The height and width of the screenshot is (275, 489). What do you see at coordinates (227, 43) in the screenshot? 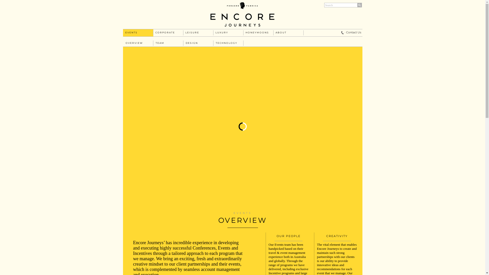
I see `TECHNOLOGY` at bounding box center [227, 43].